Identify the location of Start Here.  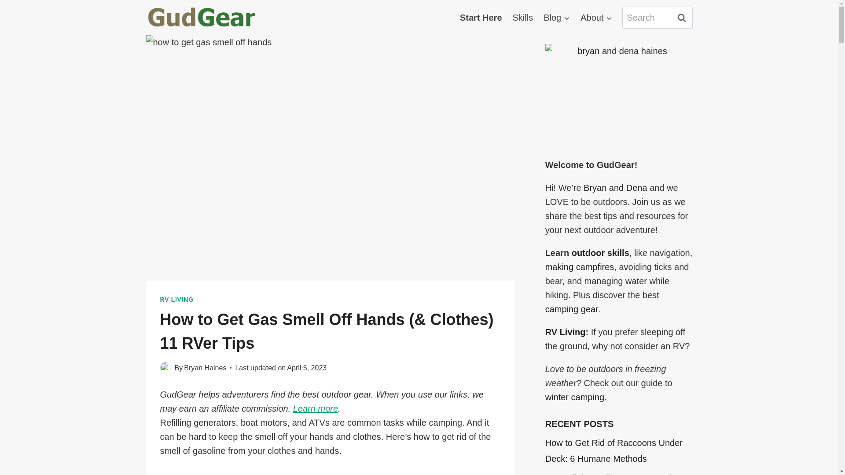
(481, 18).